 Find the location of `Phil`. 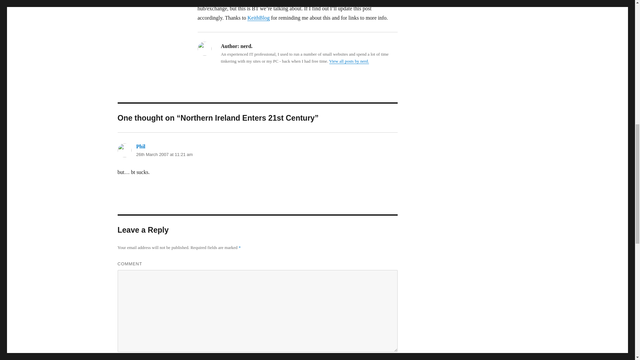

Phil is located at coordinates (140, 146).